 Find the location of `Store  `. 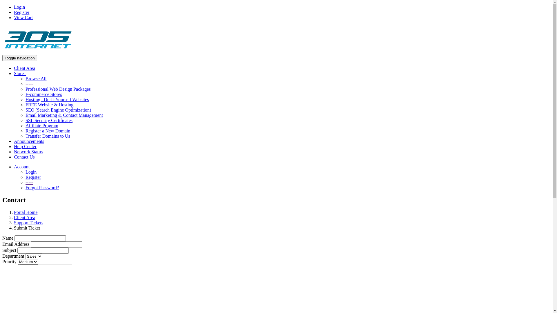

Store   is located at coordinates (20, 74).